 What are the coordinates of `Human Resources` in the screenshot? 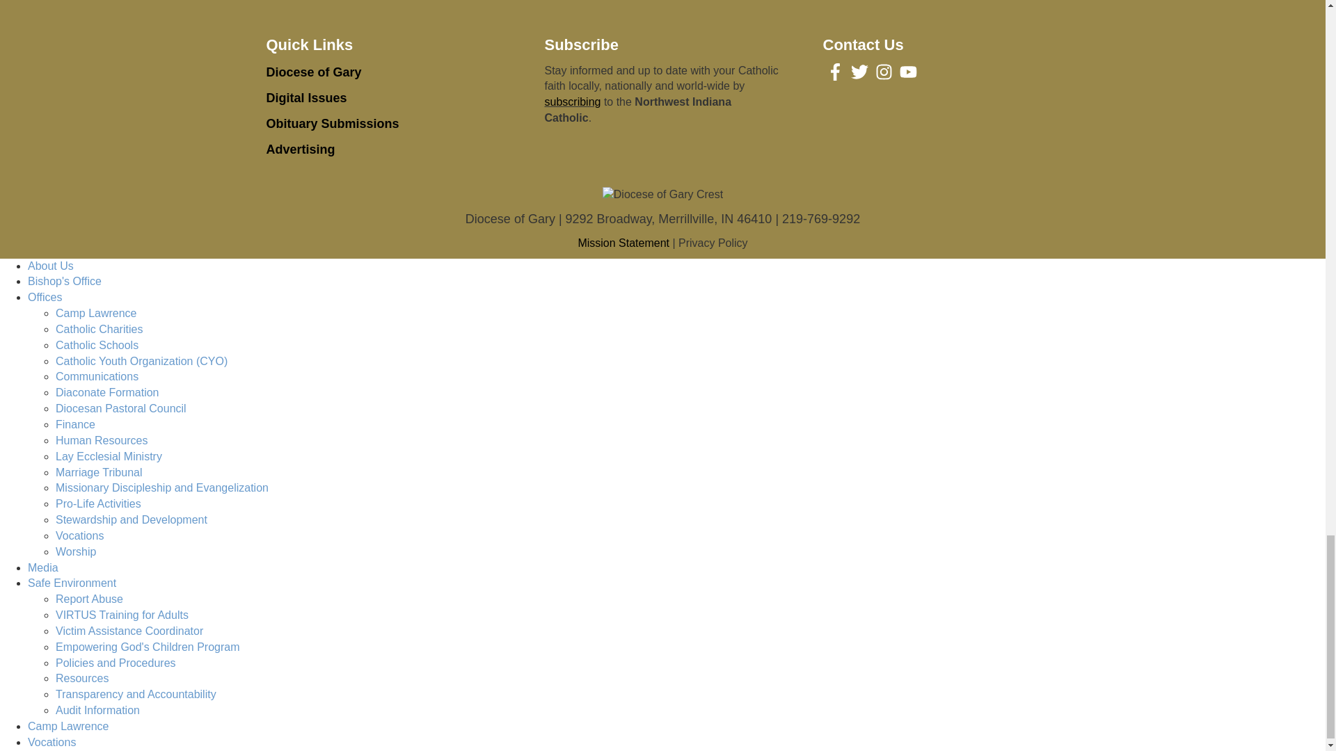 It's located at (102, 440).